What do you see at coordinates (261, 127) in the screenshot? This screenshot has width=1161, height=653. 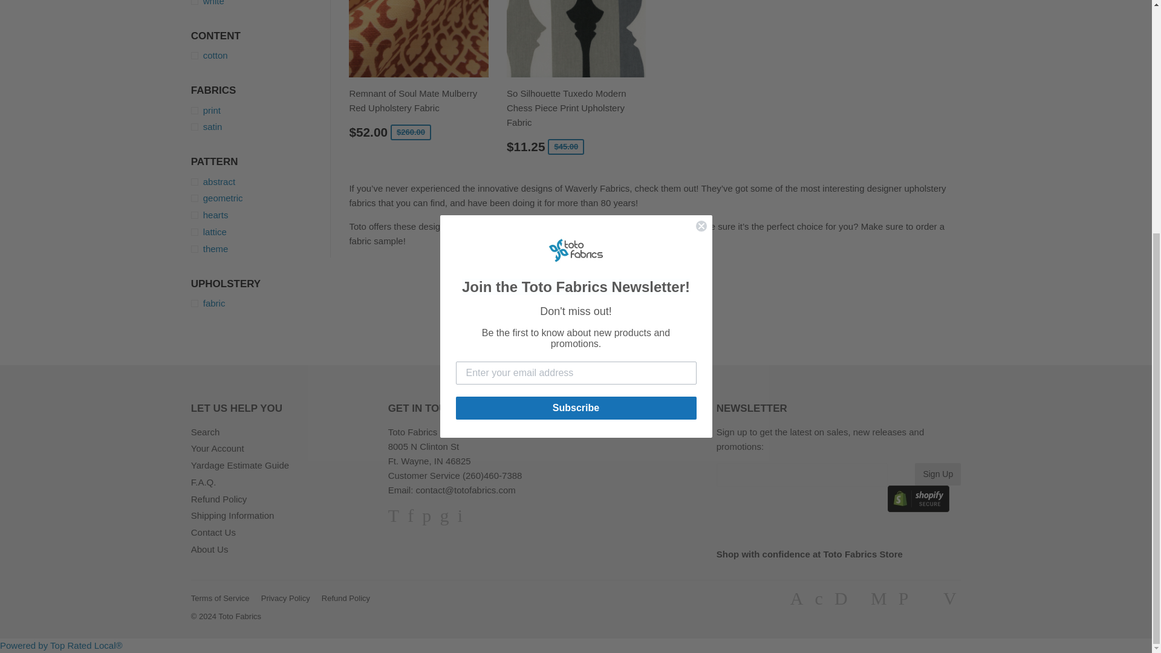 I see `narrow selection to products matching tag fabrics-satin` at bounding box center [261, 127].